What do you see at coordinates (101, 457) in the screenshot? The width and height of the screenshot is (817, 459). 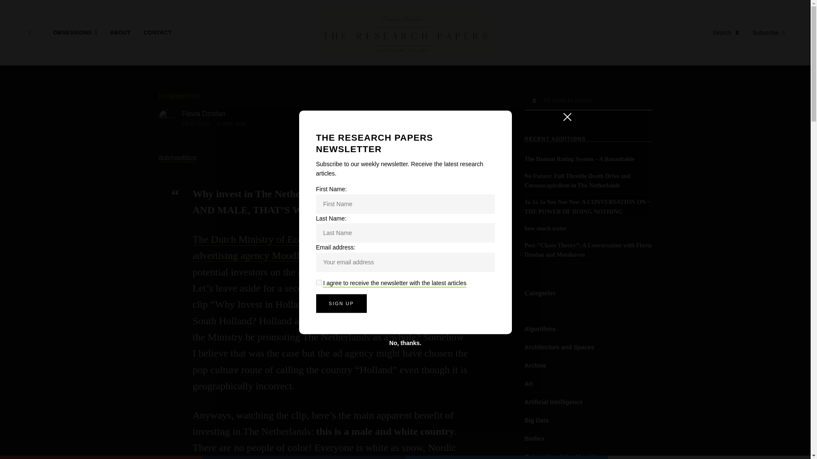 I see `Like` at bounding box center [101, 457].